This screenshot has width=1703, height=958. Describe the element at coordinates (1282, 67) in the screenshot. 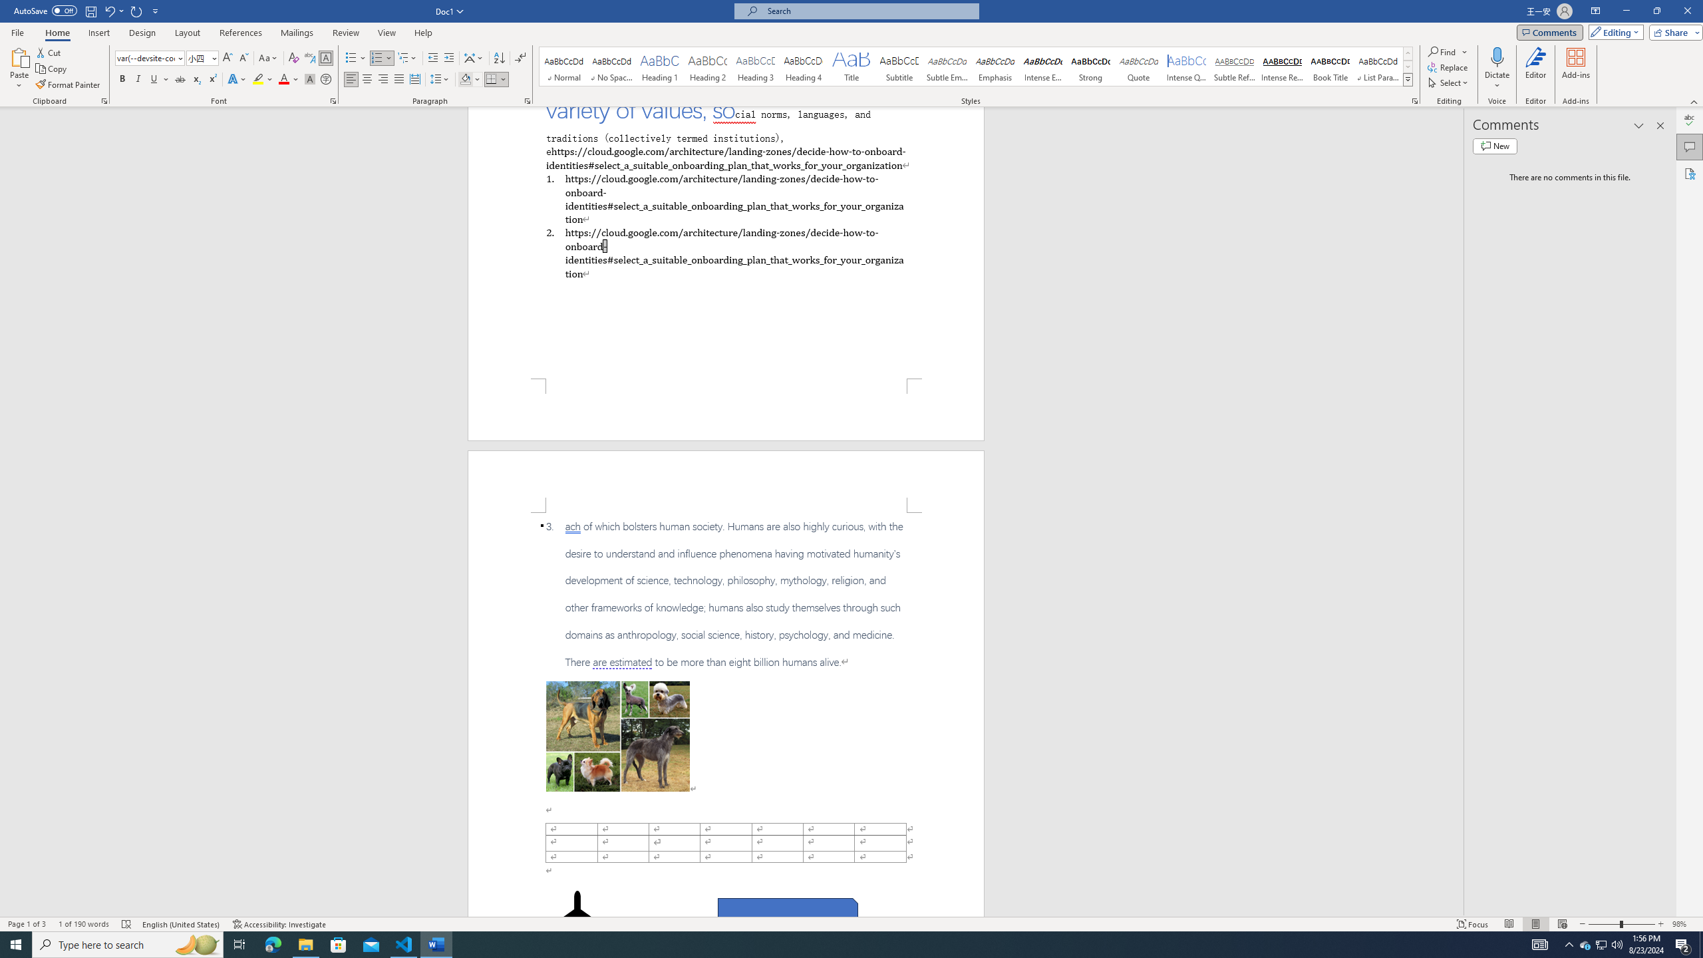

I see `Intense Reference` at that location.